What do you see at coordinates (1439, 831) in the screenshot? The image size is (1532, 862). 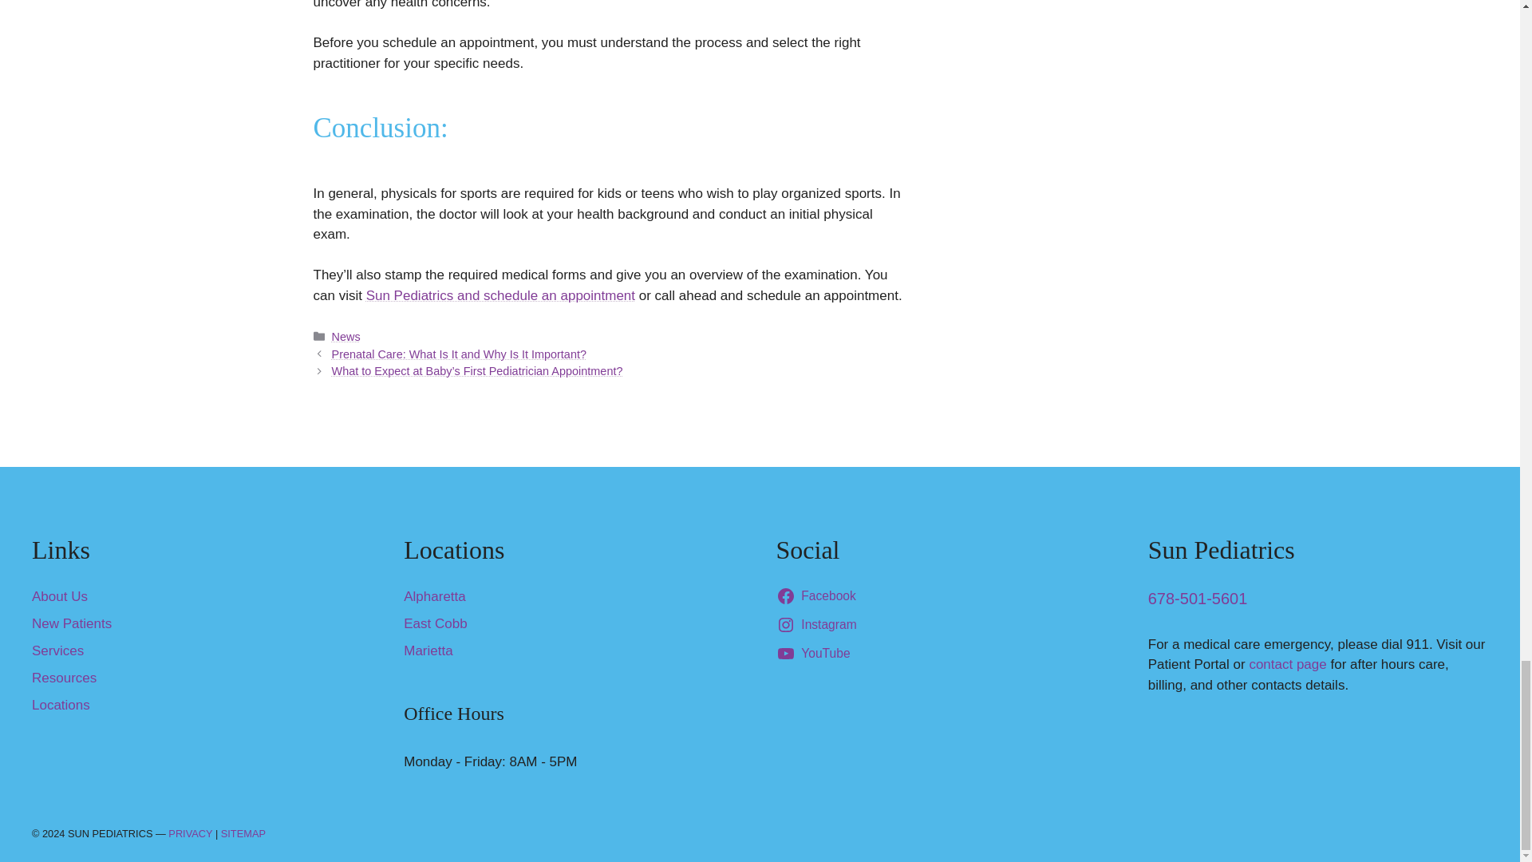 I see `The Octane Agency` at bounding box center [1439, 831].